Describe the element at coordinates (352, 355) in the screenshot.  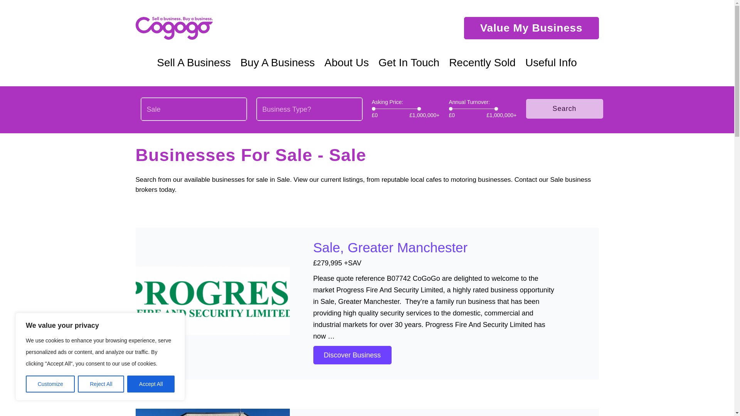
I see `Discover Business` at that location.